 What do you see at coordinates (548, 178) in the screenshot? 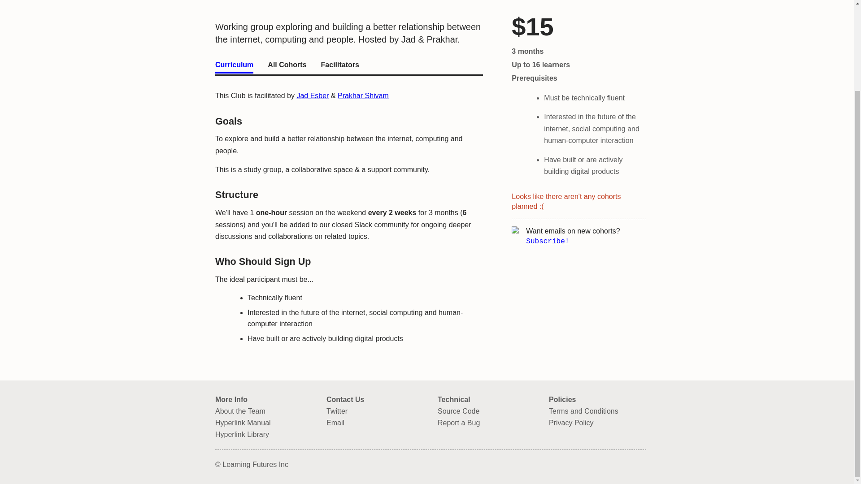
I see `Subscribe!` at bounding box center [548, 178].